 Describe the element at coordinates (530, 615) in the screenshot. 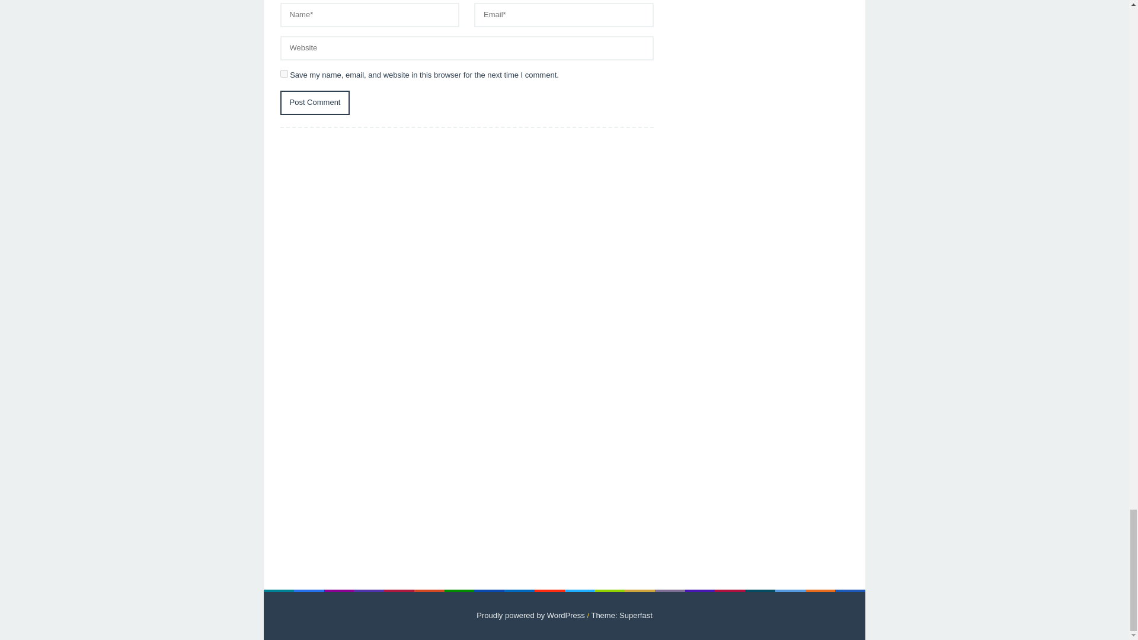

I see `Proudly powered by WordPress` at that location.